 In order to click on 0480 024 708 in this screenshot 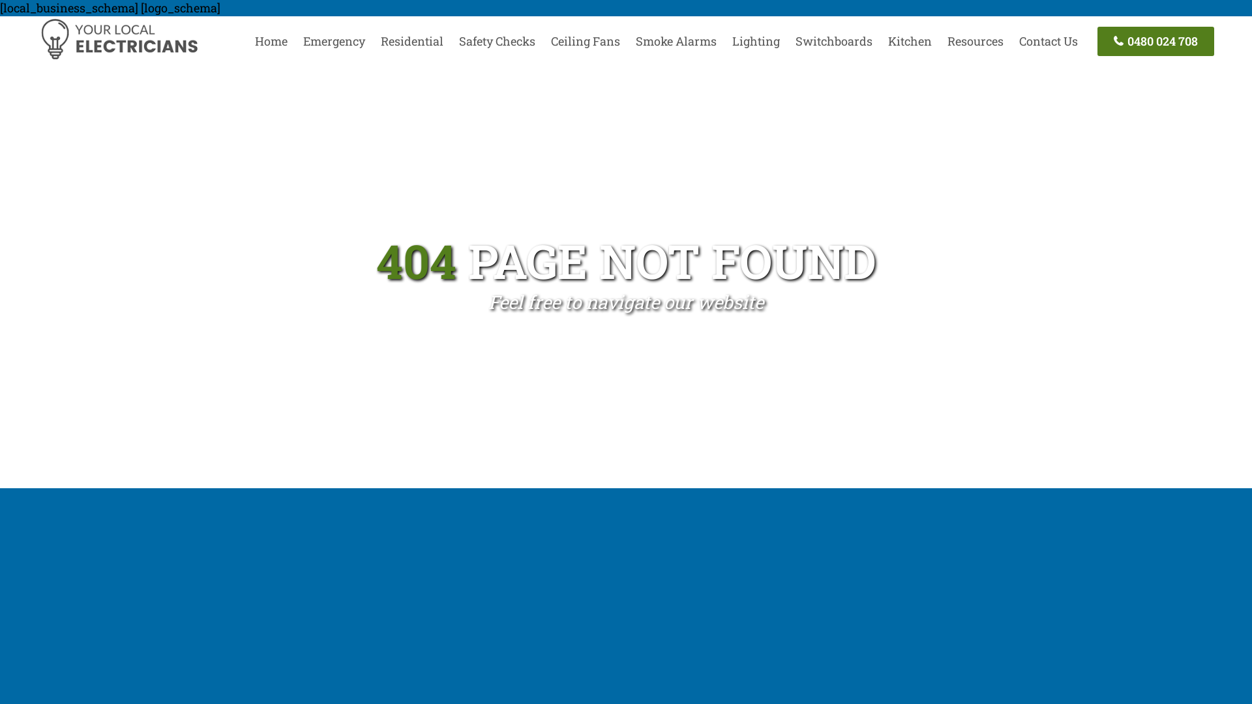, I will do `click(1155, 42)`.